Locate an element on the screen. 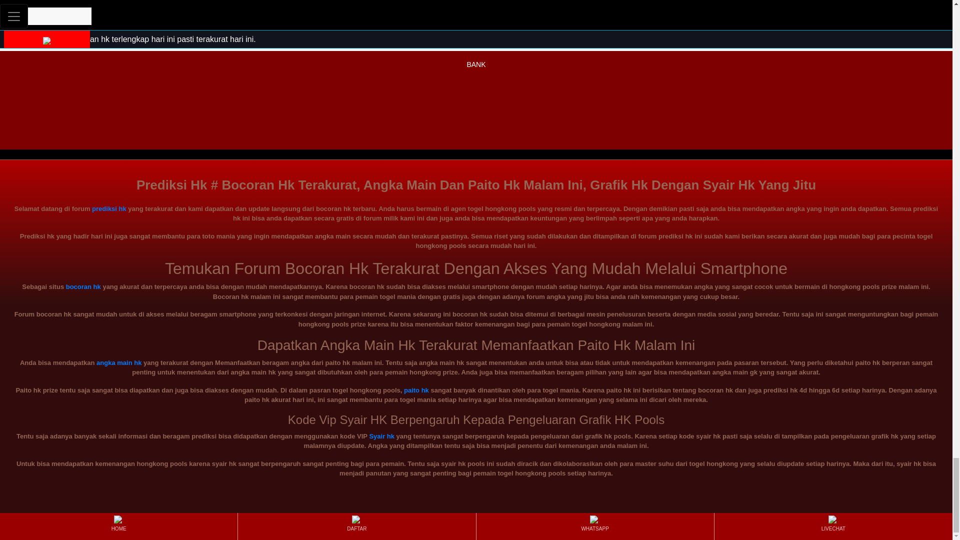 The width and height of the screenshot is (960, 540). prediksi hk is located at coordinates (109, 209).